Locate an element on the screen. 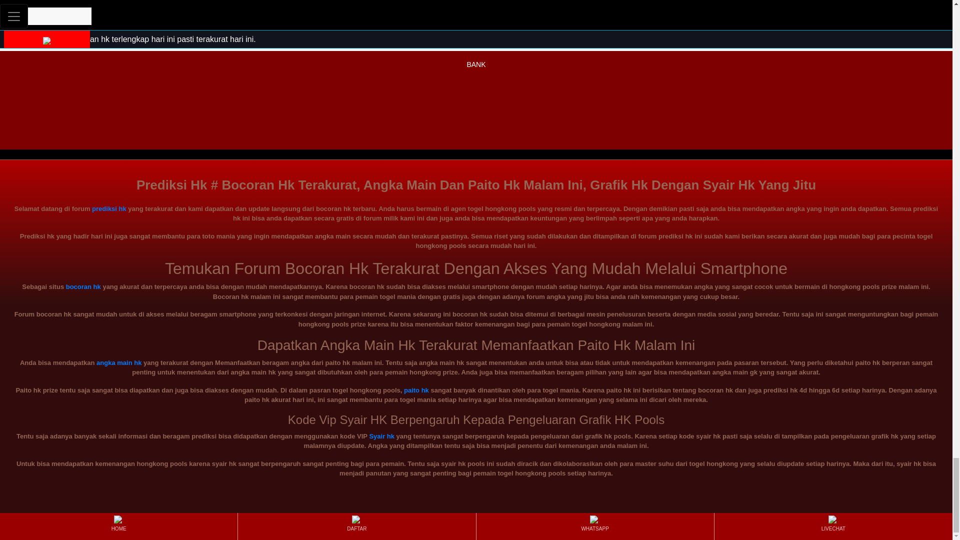 The width and height of the screenshot is (960, 540). prediksi hk is located at coordinates (109, 209).